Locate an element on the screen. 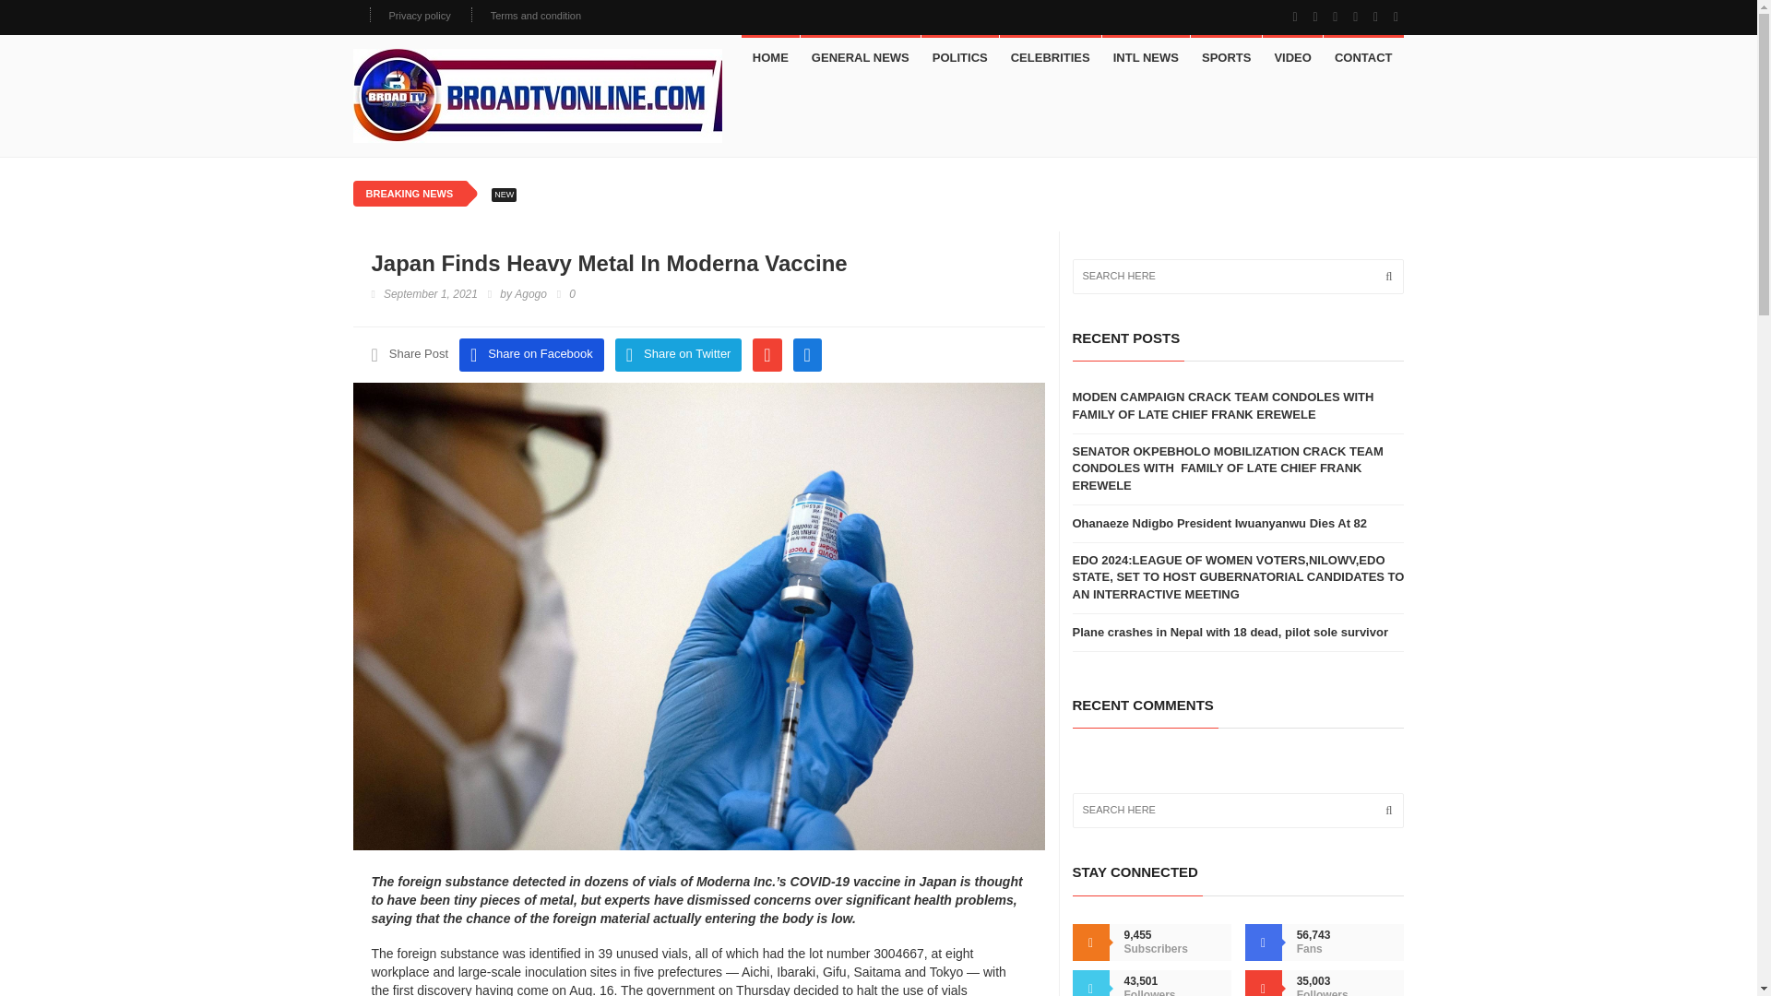 The height and width of the screenshot is (996, 1771). POLITICS is located at coordinates (959, 57).